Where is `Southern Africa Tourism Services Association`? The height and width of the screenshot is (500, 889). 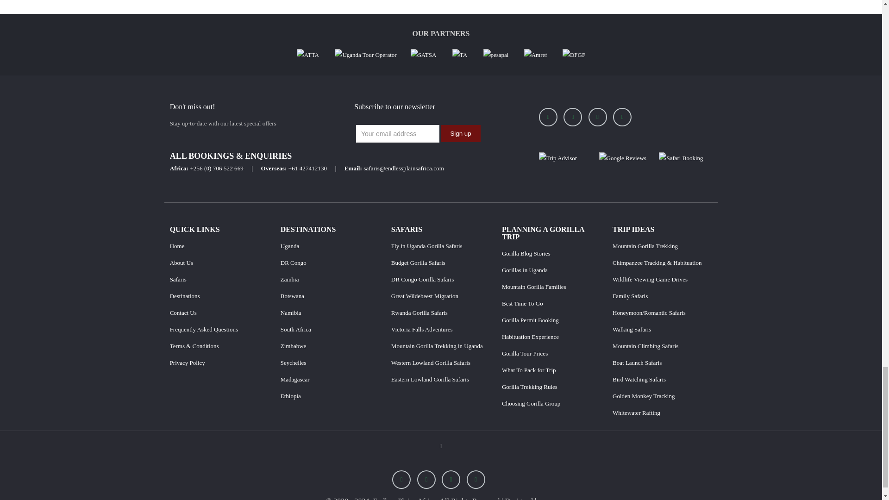
Southern Africa Tourism Services Association is located at coordinates (423, 55).